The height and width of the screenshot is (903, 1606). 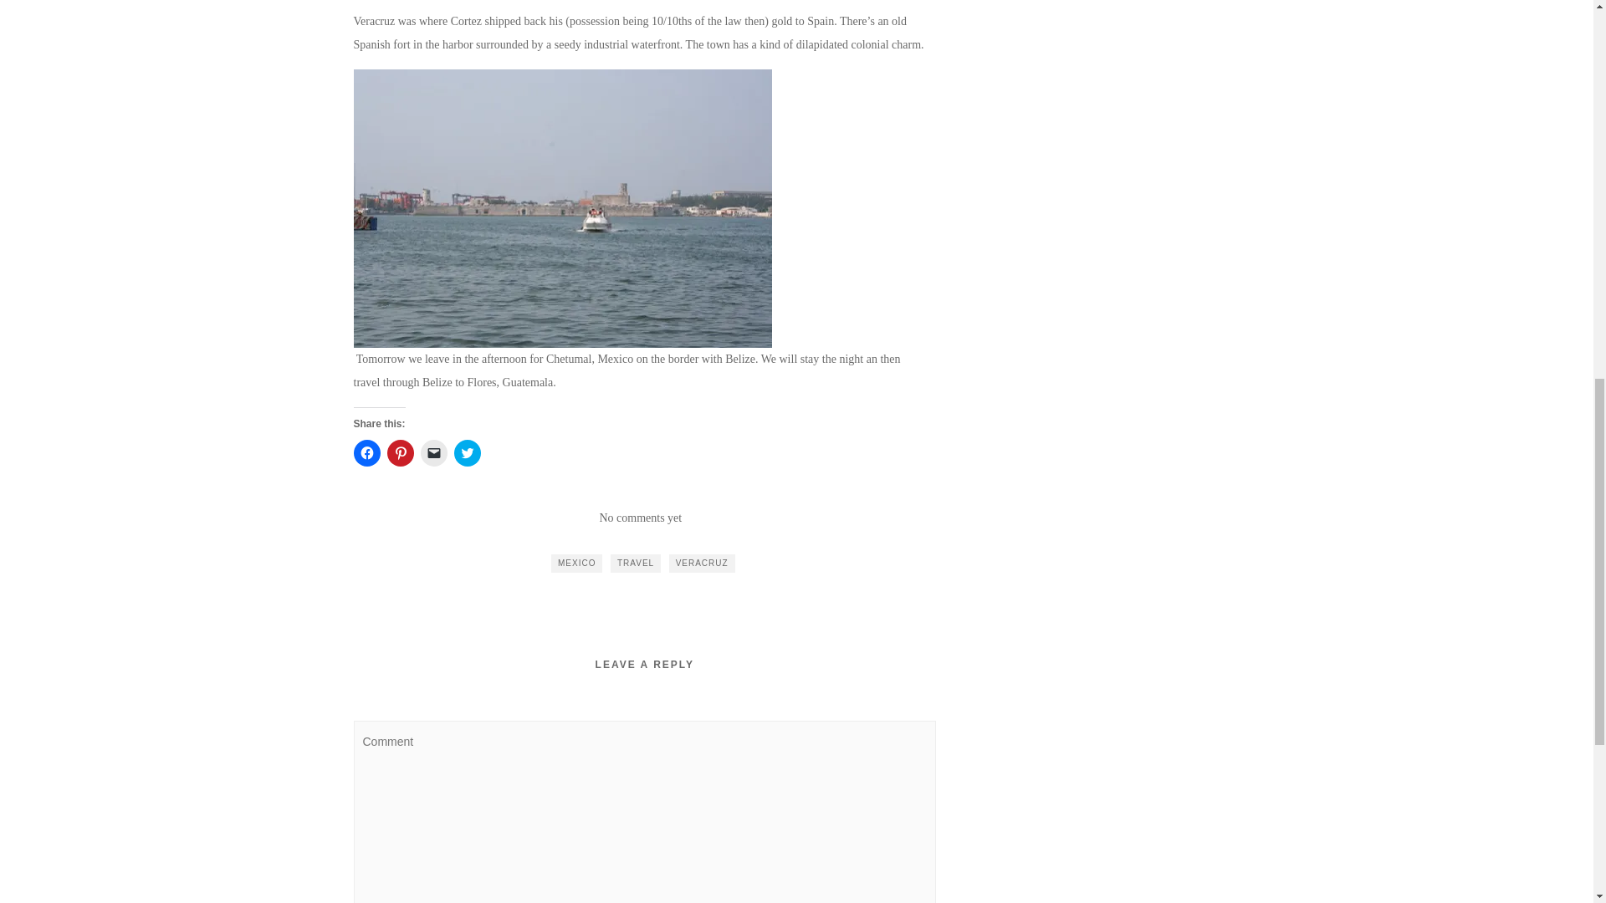 What do you see at coordinates (400, 453) in the screenshot?
I see `Click to share on Pinterest` at bounding box center [400, 453].